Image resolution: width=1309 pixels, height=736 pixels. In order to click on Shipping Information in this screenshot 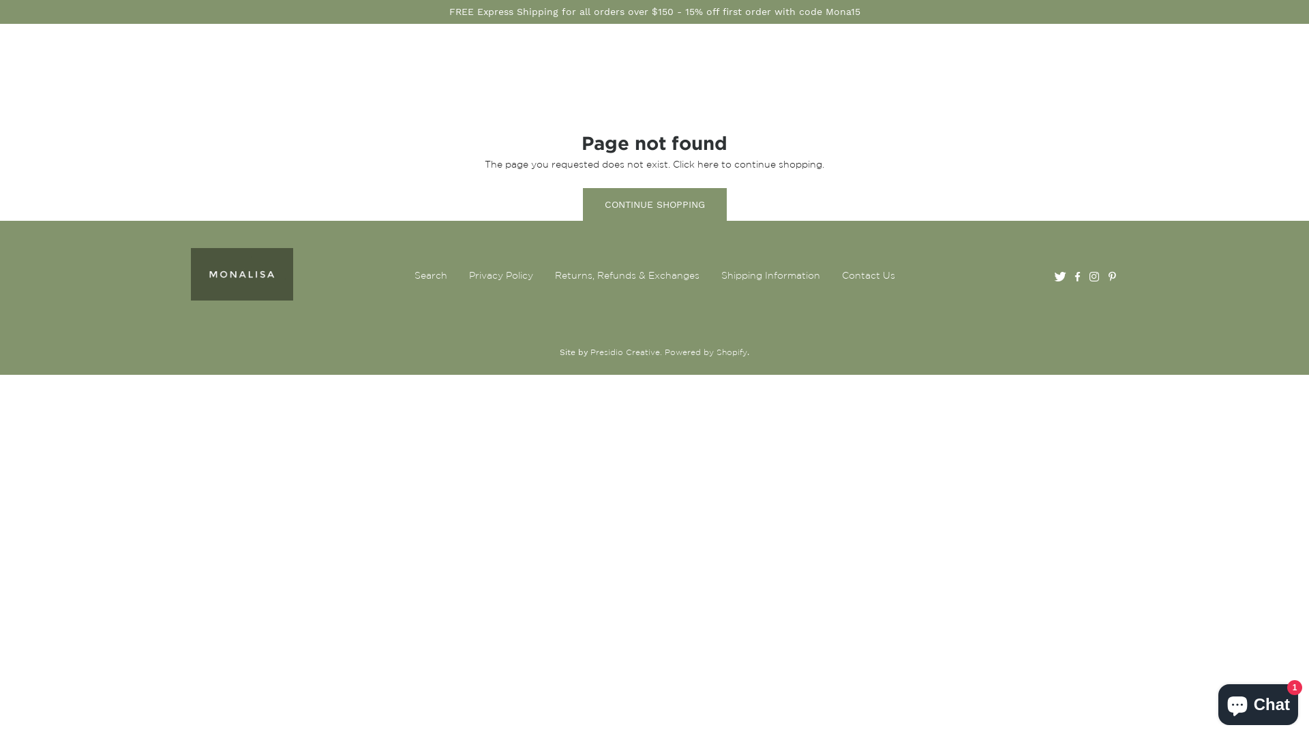, I will do `click(770, 275)`.